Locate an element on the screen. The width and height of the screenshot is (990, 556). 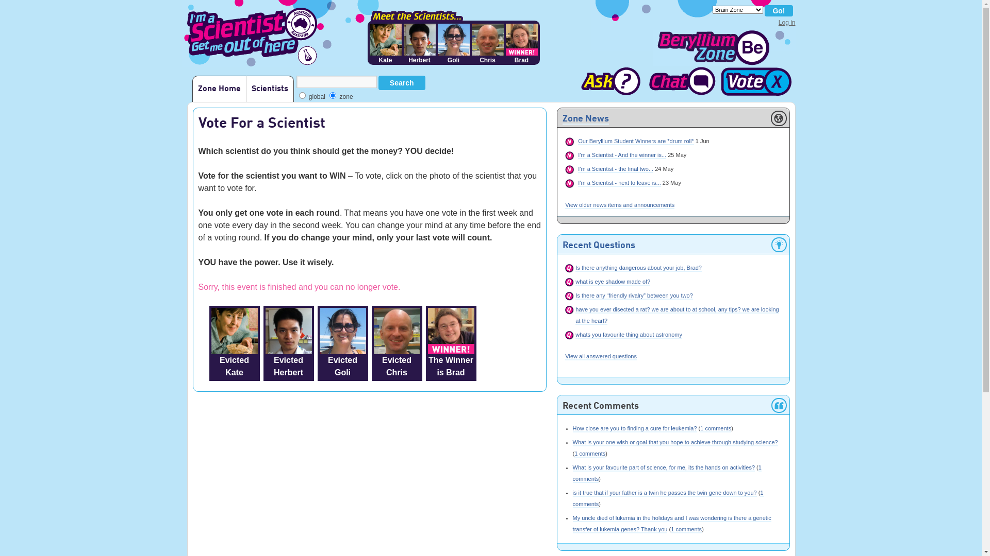
How close are you to finding a cure for leukemia? is located at coordinates (635, 429).